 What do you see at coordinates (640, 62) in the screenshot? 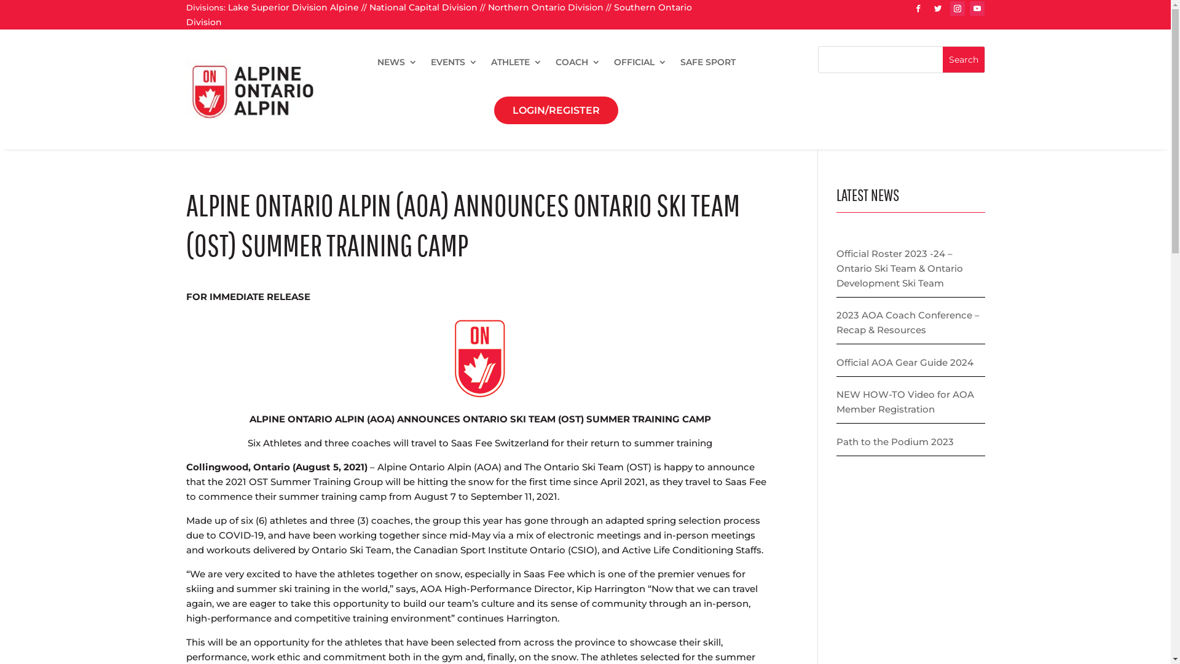
I see `OFFICIAL` at bounding box center [640, 62].